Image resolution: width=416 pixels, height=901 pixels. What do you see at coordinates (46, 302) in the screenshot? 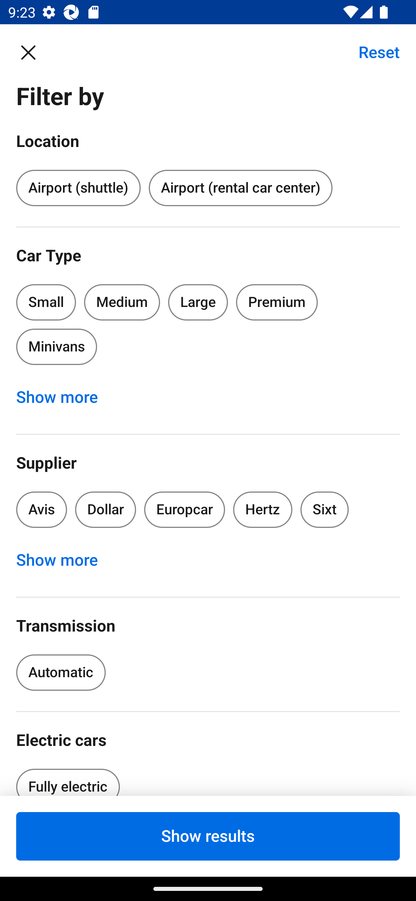
I see `Small` at bounding box center [46, 302].